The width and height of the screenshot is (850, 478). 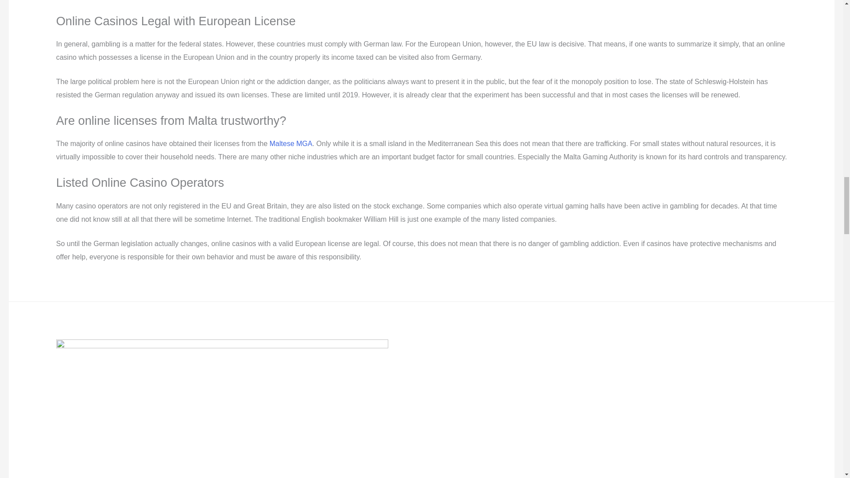 I want to click on Maltese MGA, so click(x=291, y=143).